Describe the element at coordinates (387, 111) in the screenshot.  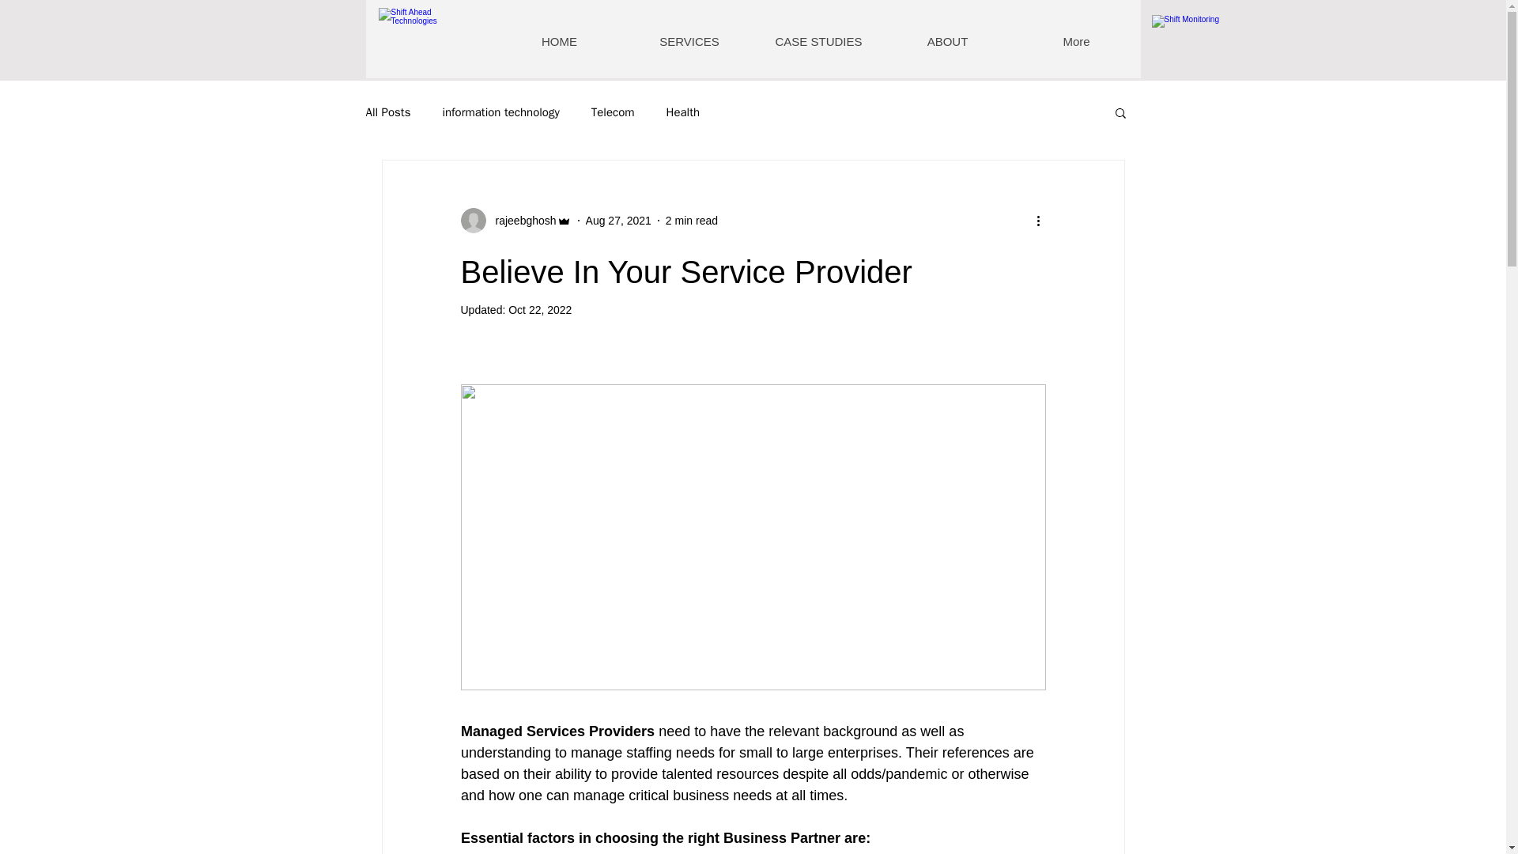
I see `All Posts` at that location.